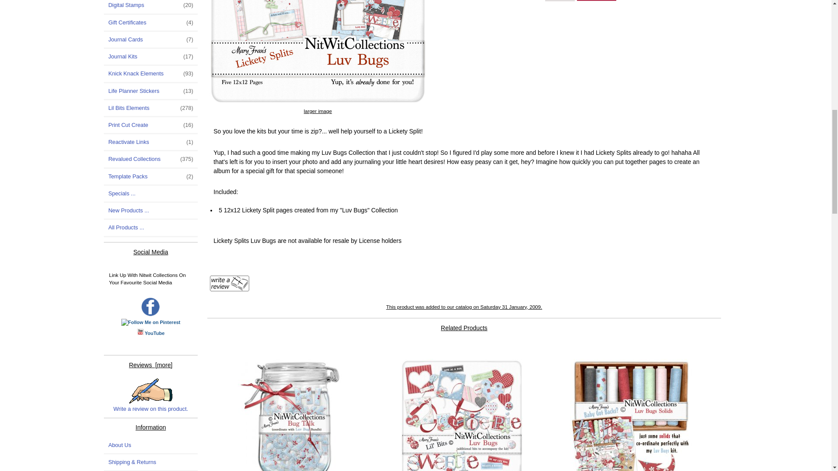  Describe the element at coordinates (151, 445) in the screenshot. I see `About Us` at that location.